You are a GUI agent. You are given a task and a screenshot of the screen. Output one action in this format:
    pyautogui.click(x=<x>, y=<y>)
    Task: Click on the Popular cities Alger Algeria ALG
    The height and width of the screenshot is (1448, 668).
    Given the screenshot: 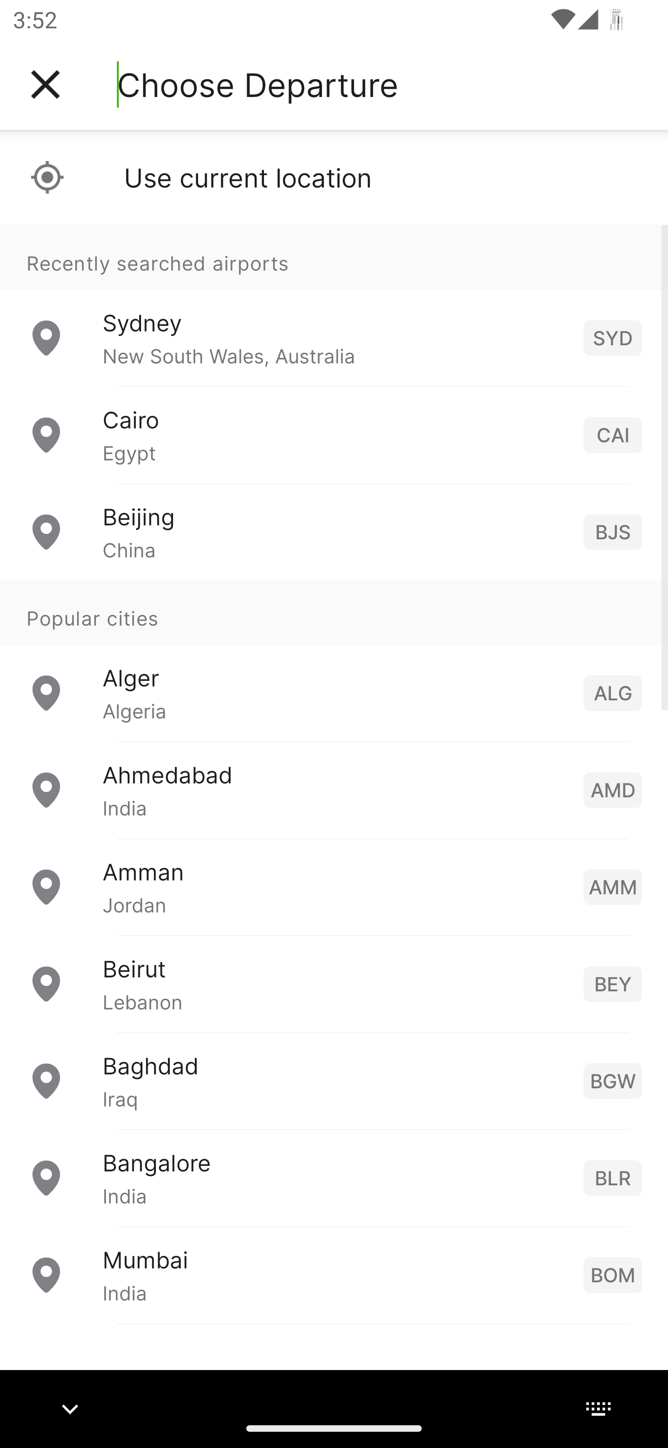 What is the action you would take?
    pyautogui.click(x=334, y=661)
    